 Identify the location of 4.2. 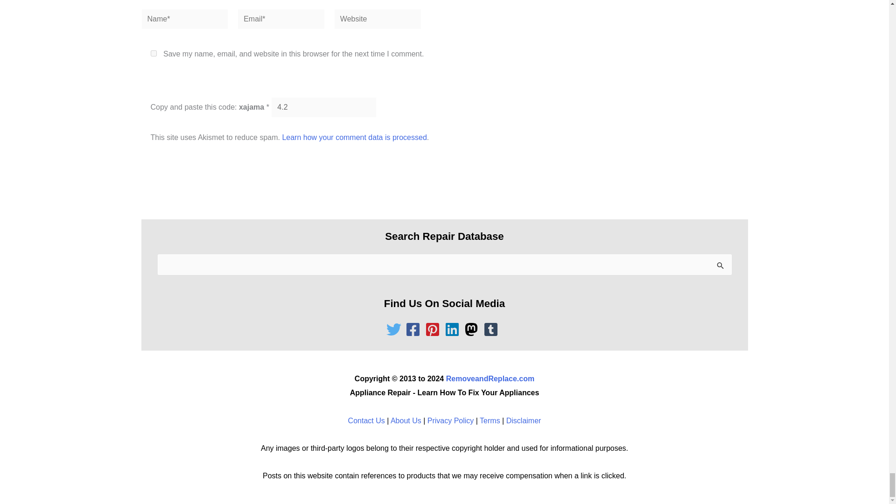
(324, 107).